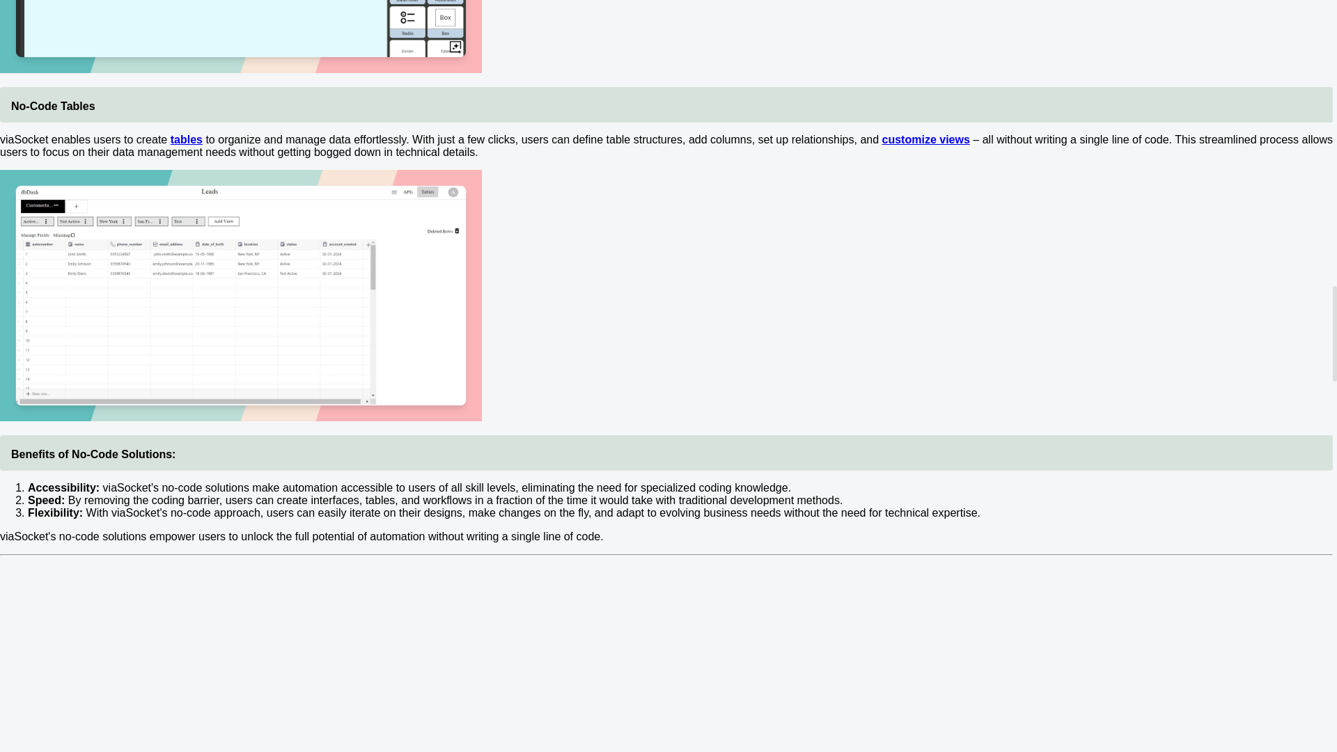 This screenshot has width=1337, height=752. Describe the element at coordinates (187, 139) in the screenshot. I see `tables` at that location.